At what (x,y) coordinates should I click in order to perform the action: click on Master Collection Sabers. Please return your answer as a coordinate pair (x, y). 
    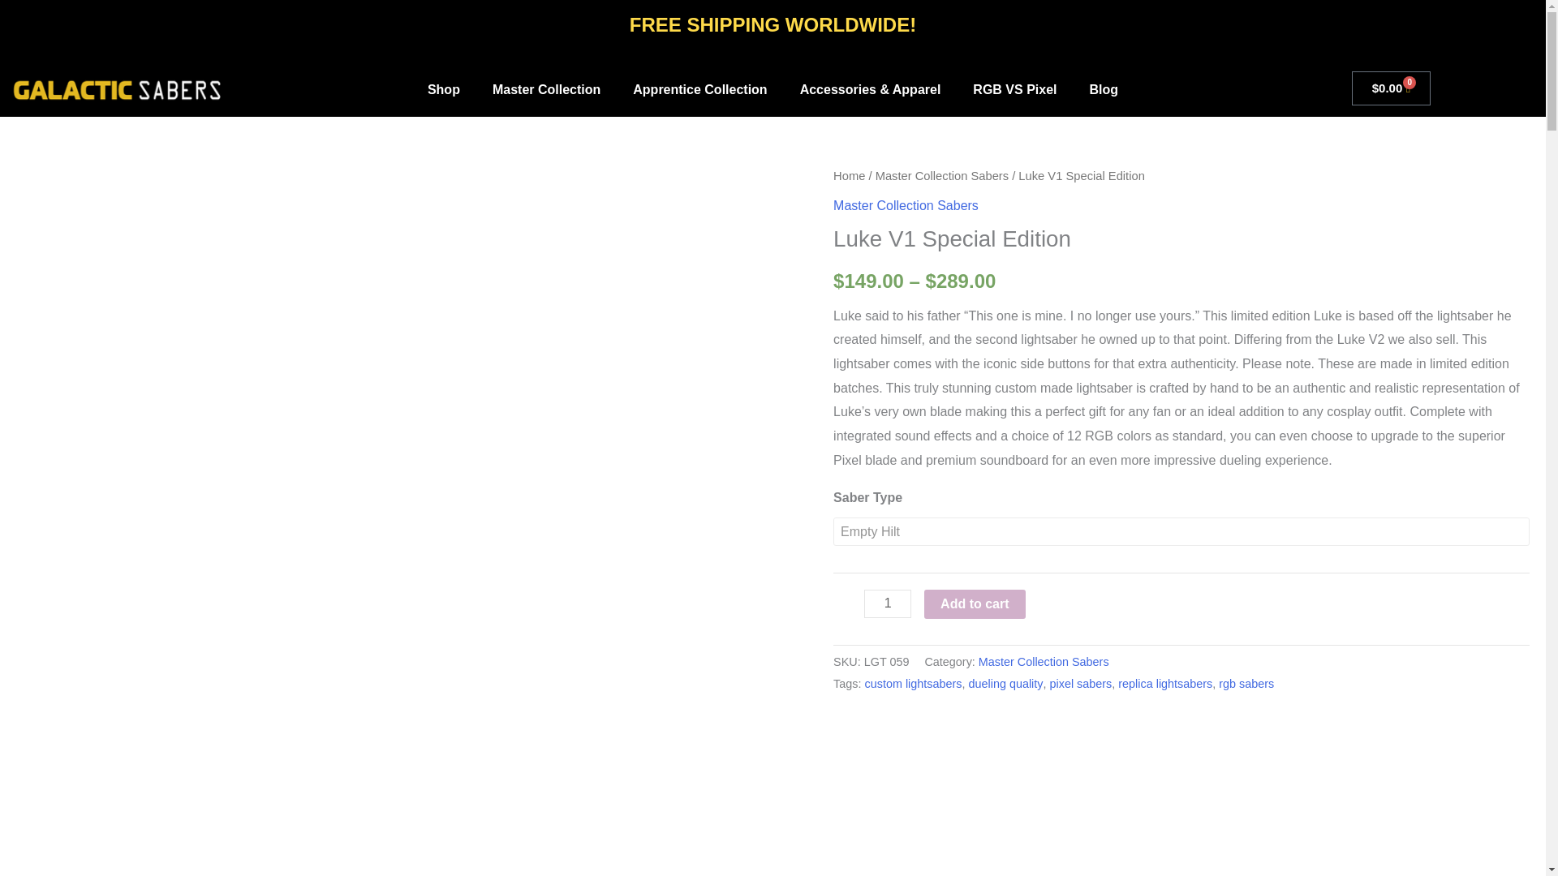
    Looking at the image, I should click on (1044, 662).